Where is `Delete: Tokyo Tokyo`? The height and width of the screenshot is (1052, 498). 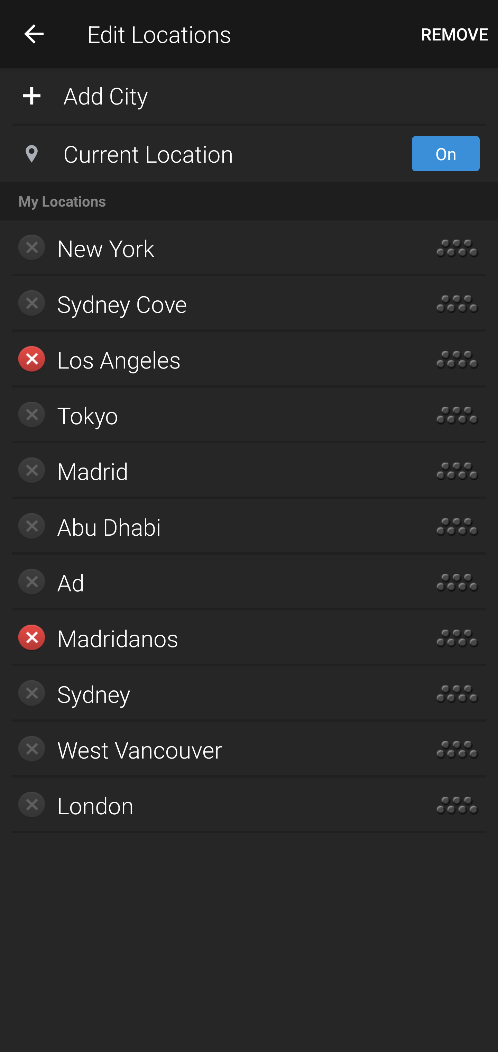
Delete: Tokyo Tokyo is located at coordinates (209, 415).